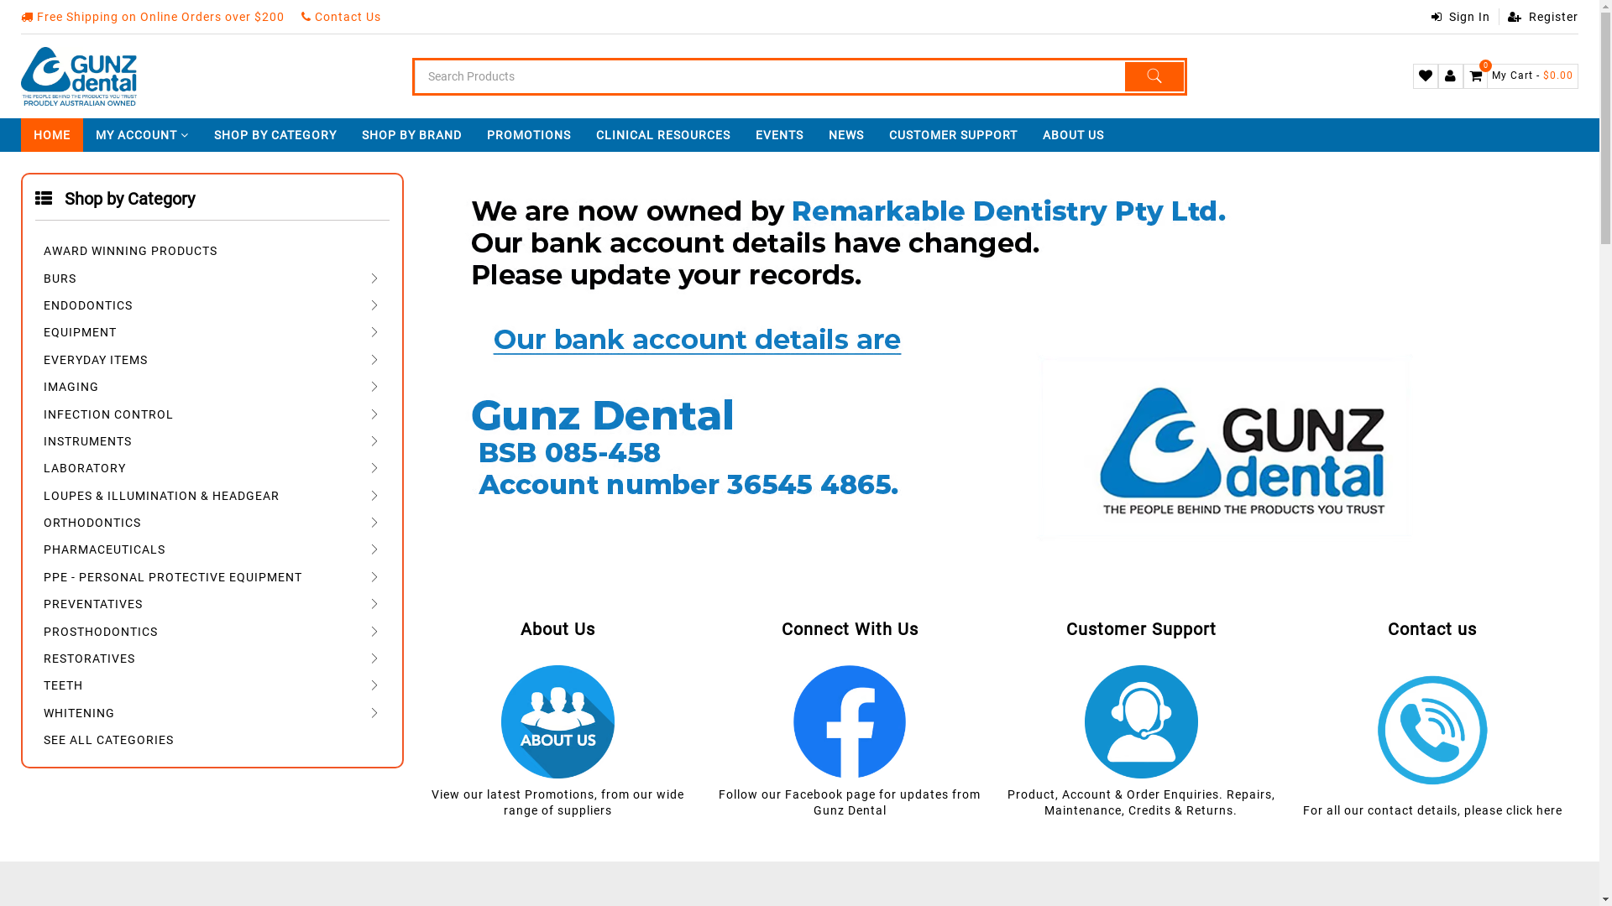  Describe the element at coordinates (212, 631) in the screenshot. I see `PROSTHODONTICS` at that location.